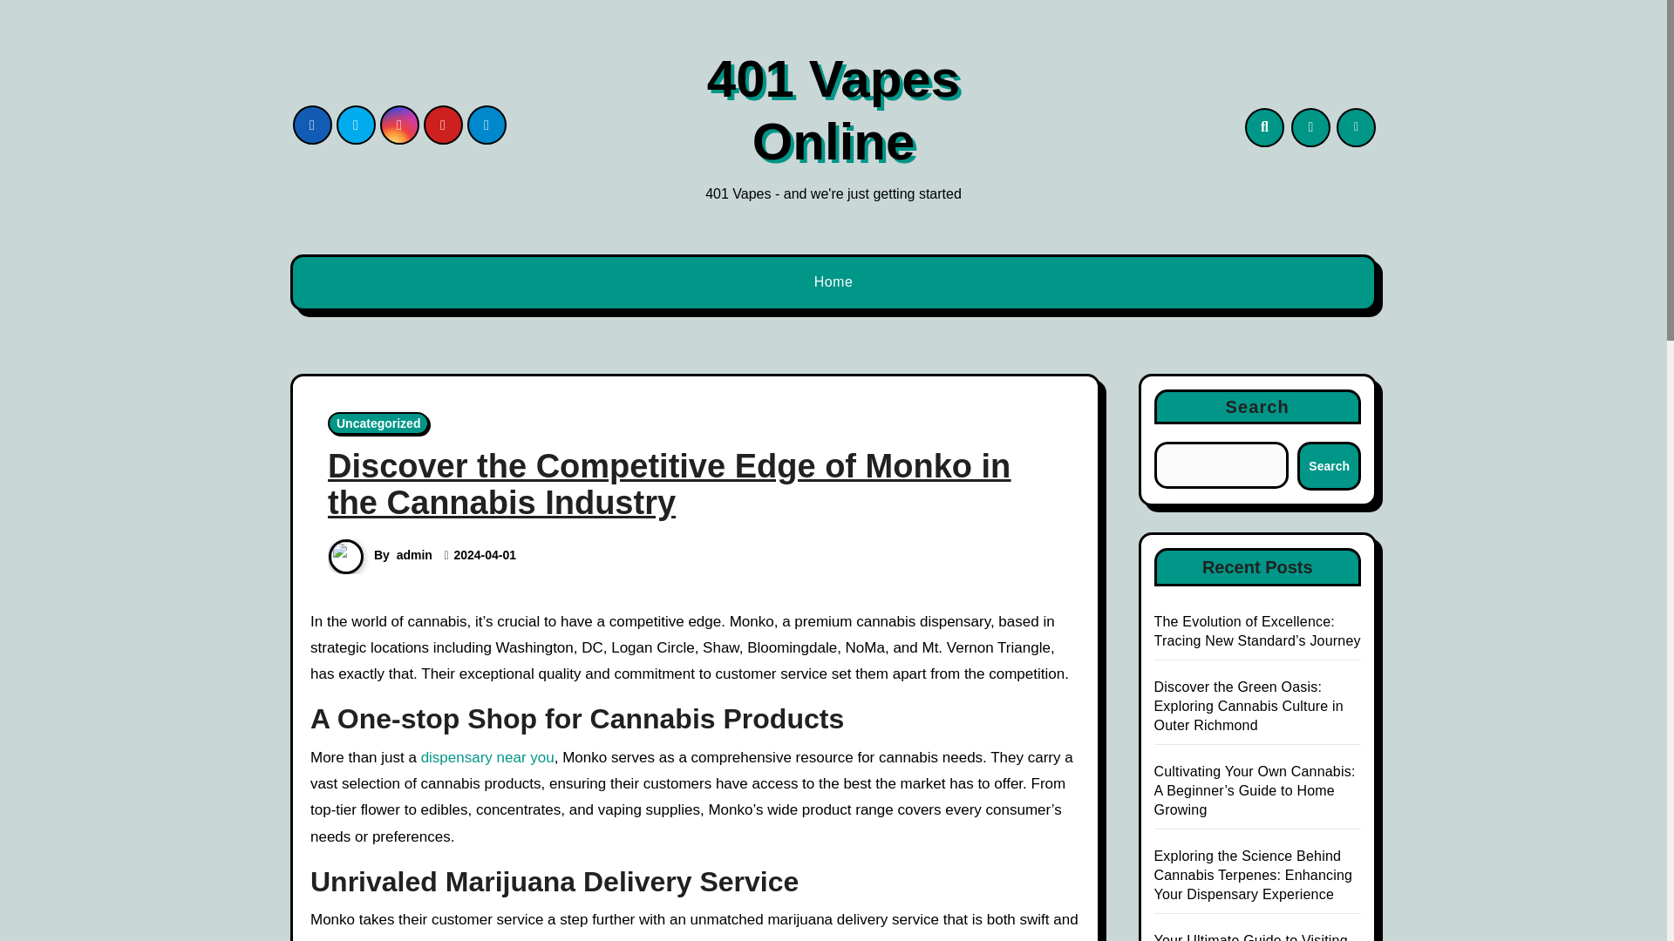  I want to click on 2024-04-01, so click(485, 554).